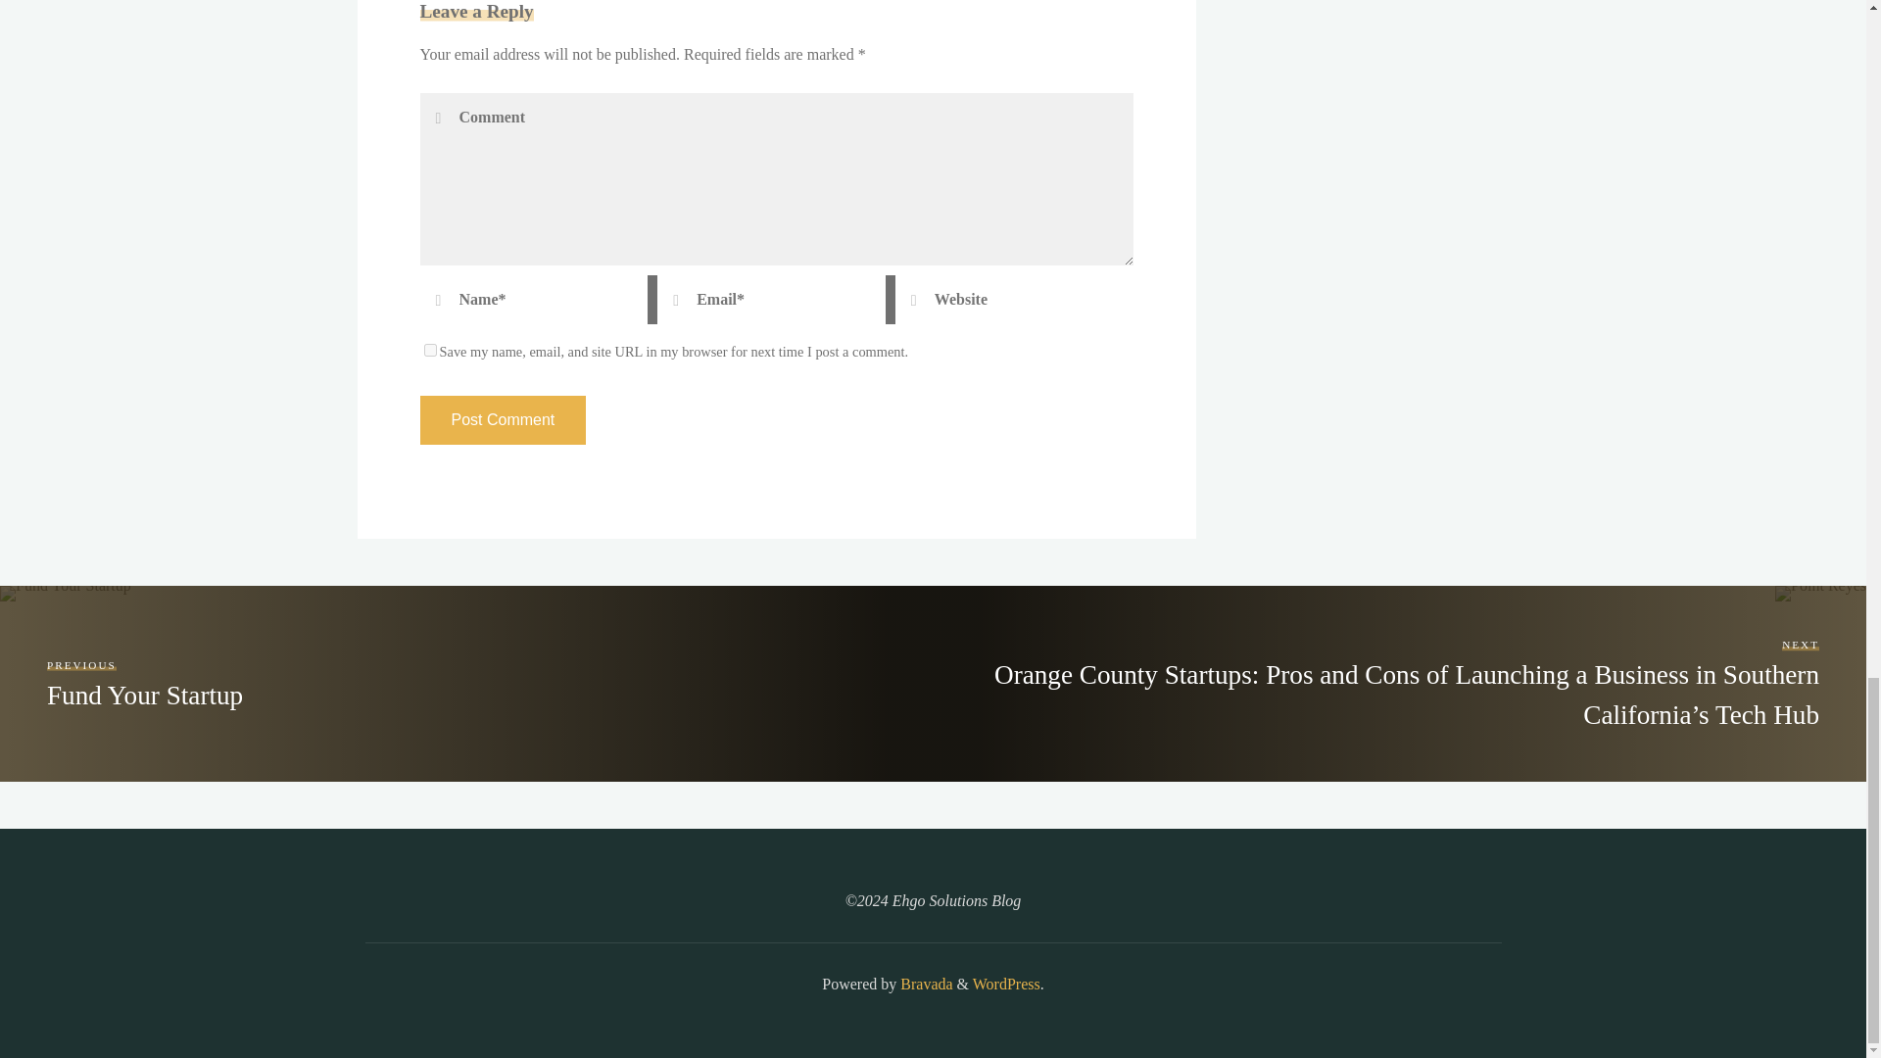  I want to click on WordPress, so click(1005, 984).